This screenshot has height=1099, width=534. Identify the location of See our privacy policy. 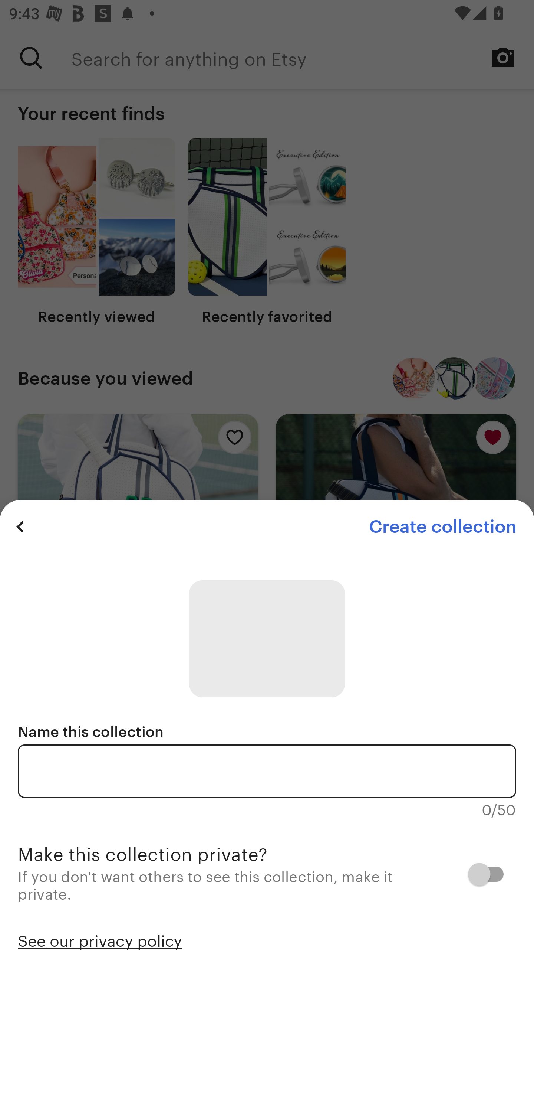
(100, 940).